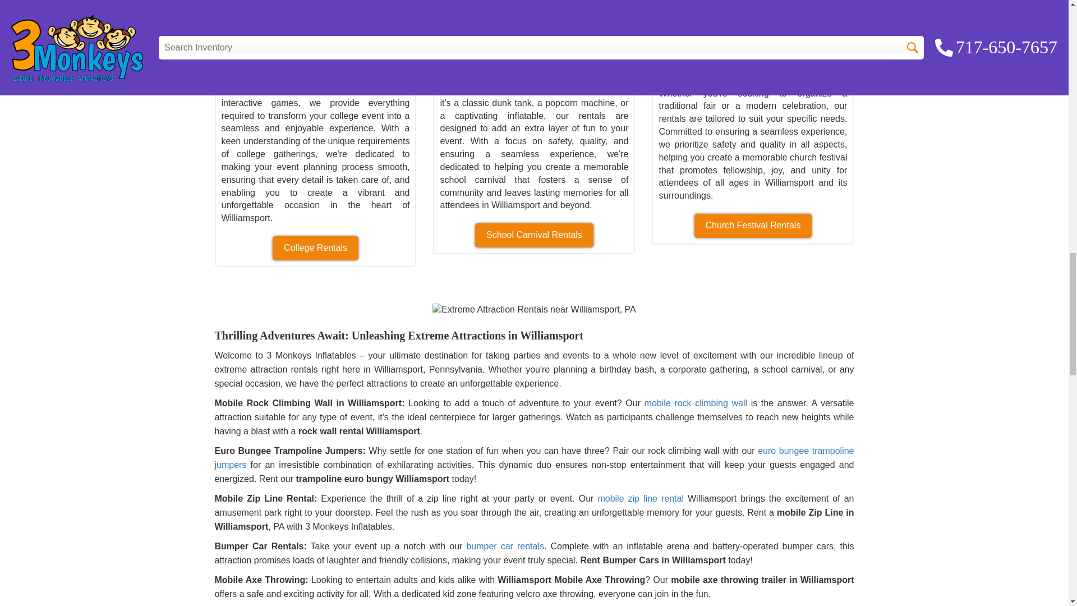 The height and width of the screenshot is (606, 1077). Describe the element at coordinates (534, 310) in the screenshot. I see `Extreme Attraction Rentals near Williamsport, PA` at that location.